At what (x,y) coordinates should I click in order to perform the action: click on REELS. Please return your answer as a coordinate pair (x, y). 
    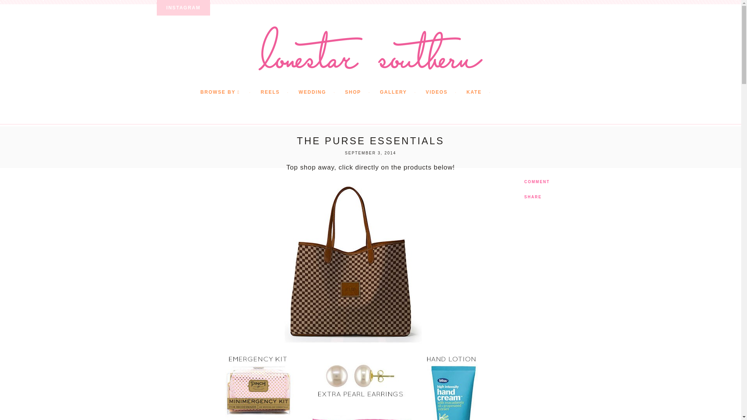
    Looking at the image, I should click on (279, 92).